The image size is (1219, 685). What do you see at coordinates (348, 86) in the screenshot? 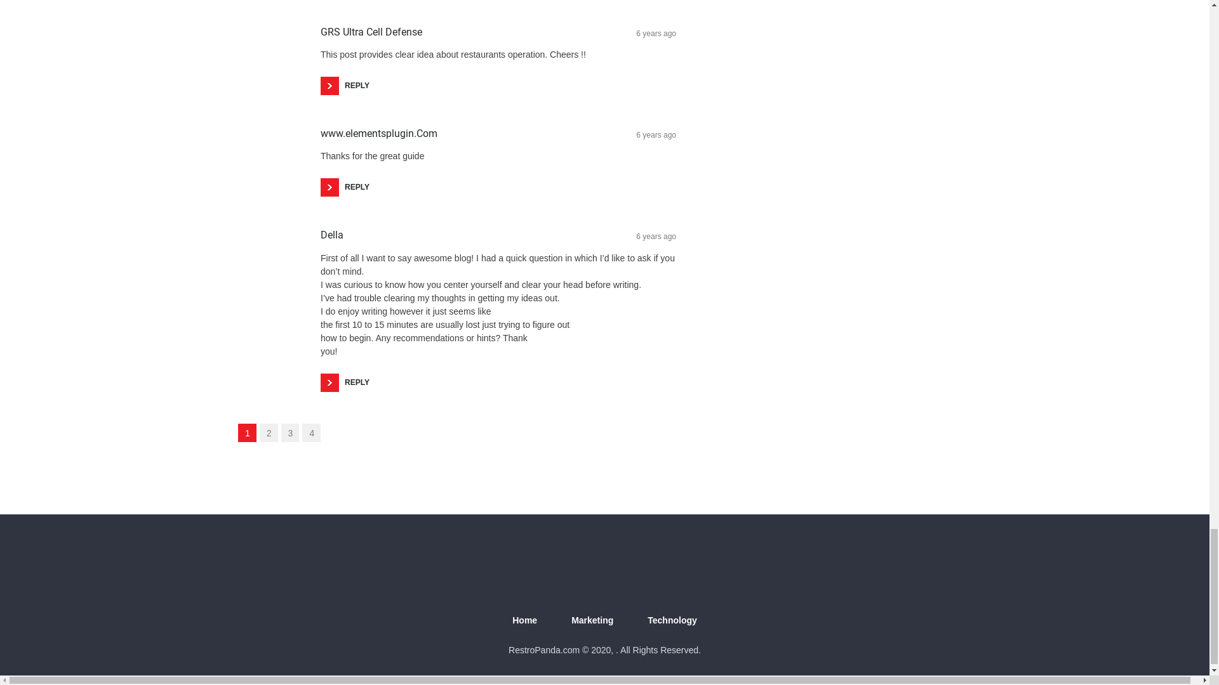
I see `REPLY` at bounding box center [348, 86].